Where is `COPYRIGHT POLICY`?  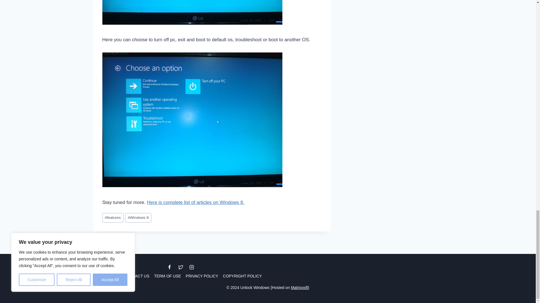
COPYRIGHT POLICY is located at coordinates (242, 276).